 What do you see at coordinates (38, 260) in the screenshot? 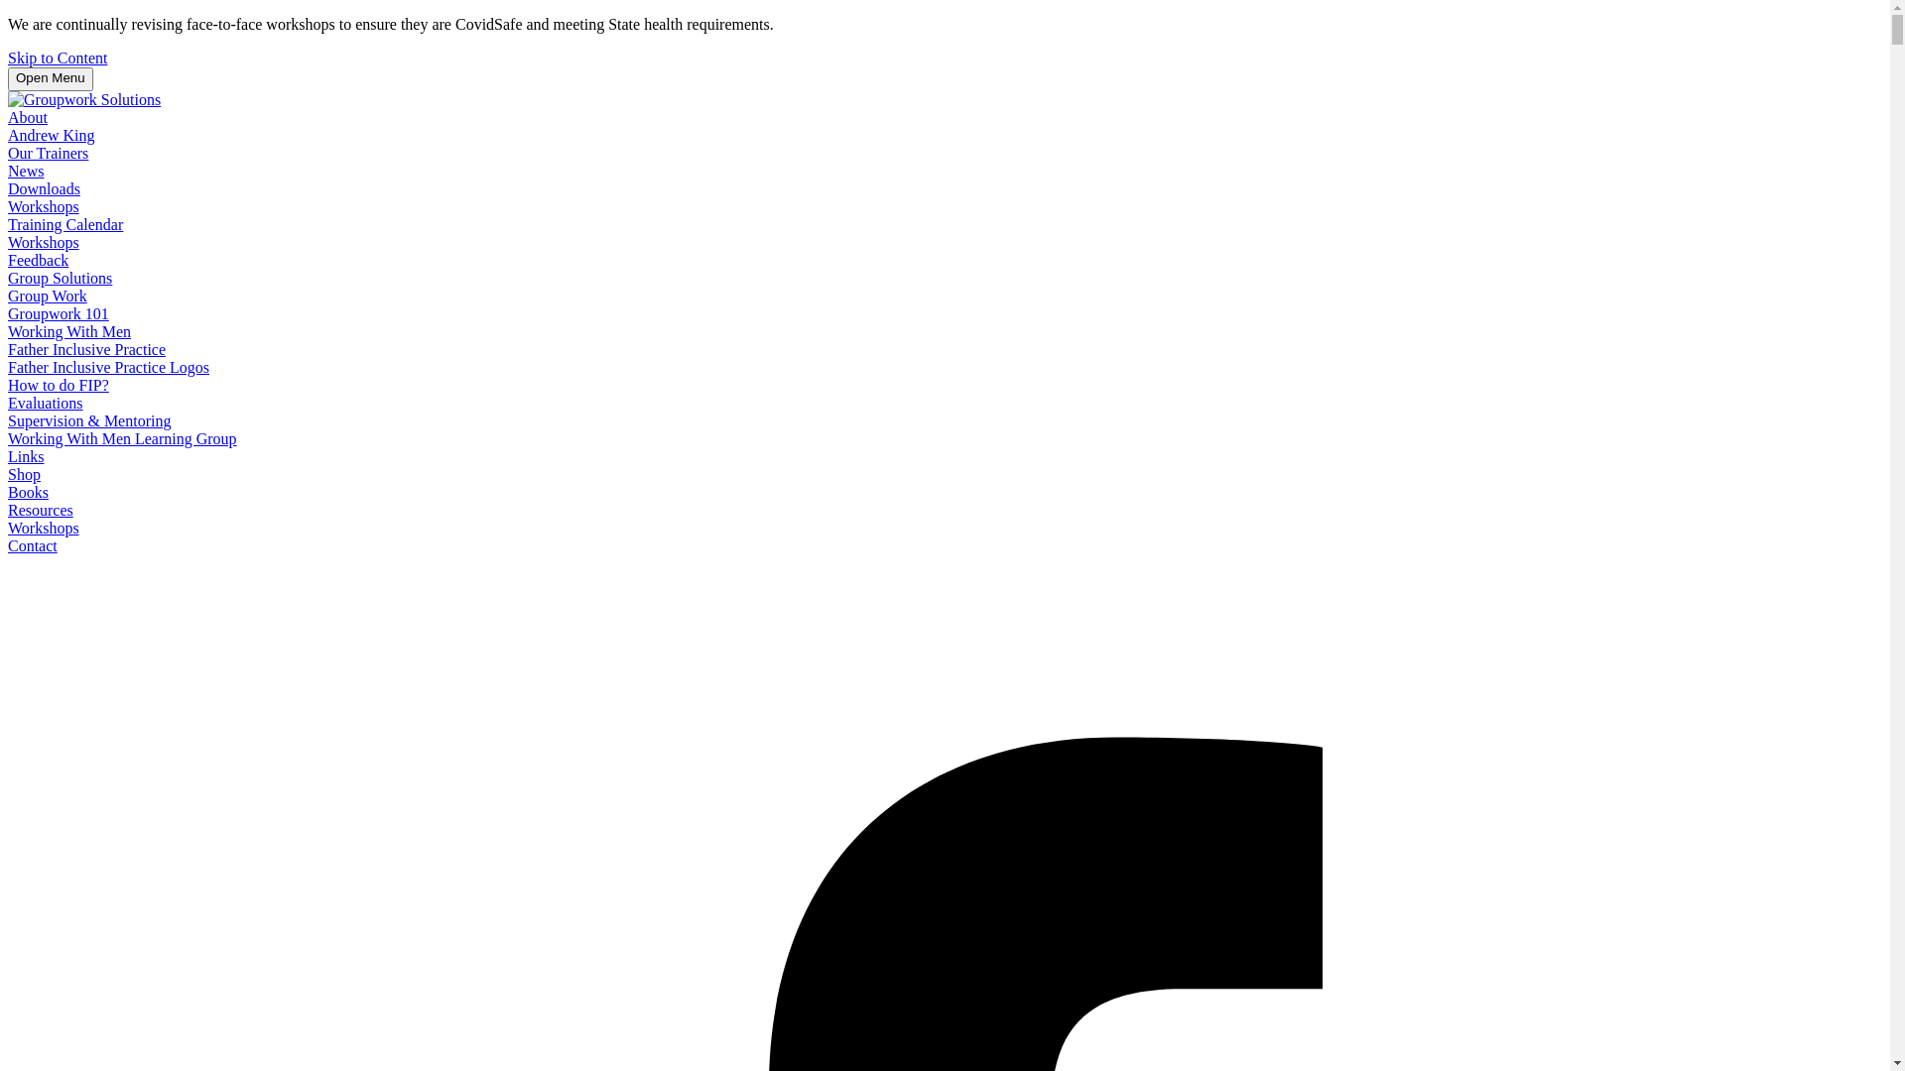
I see `Feedback` at bounding box center [38, 260].